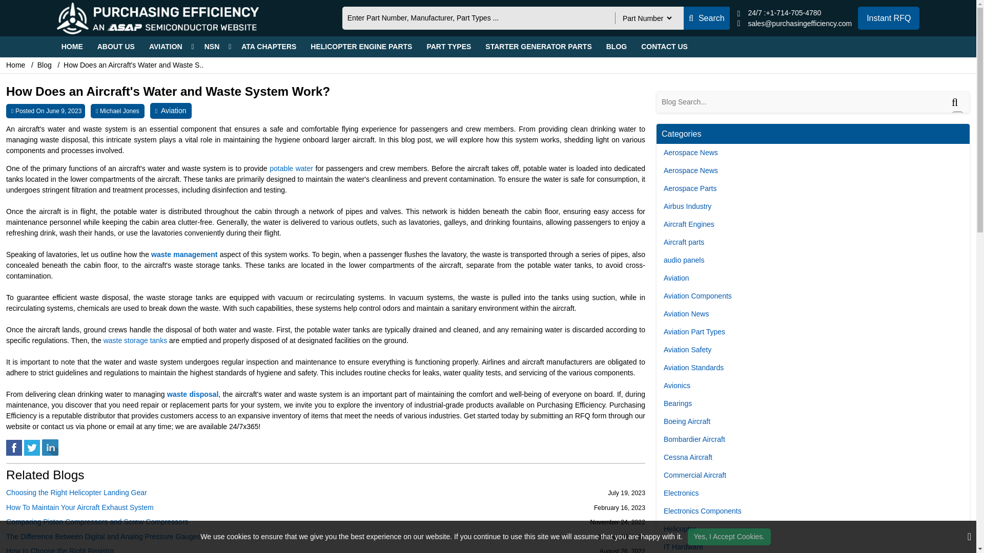 The image size is (984, 553). Describe the element at coordinates (72, 47) in the screenshot. I see `HOME` at that location.